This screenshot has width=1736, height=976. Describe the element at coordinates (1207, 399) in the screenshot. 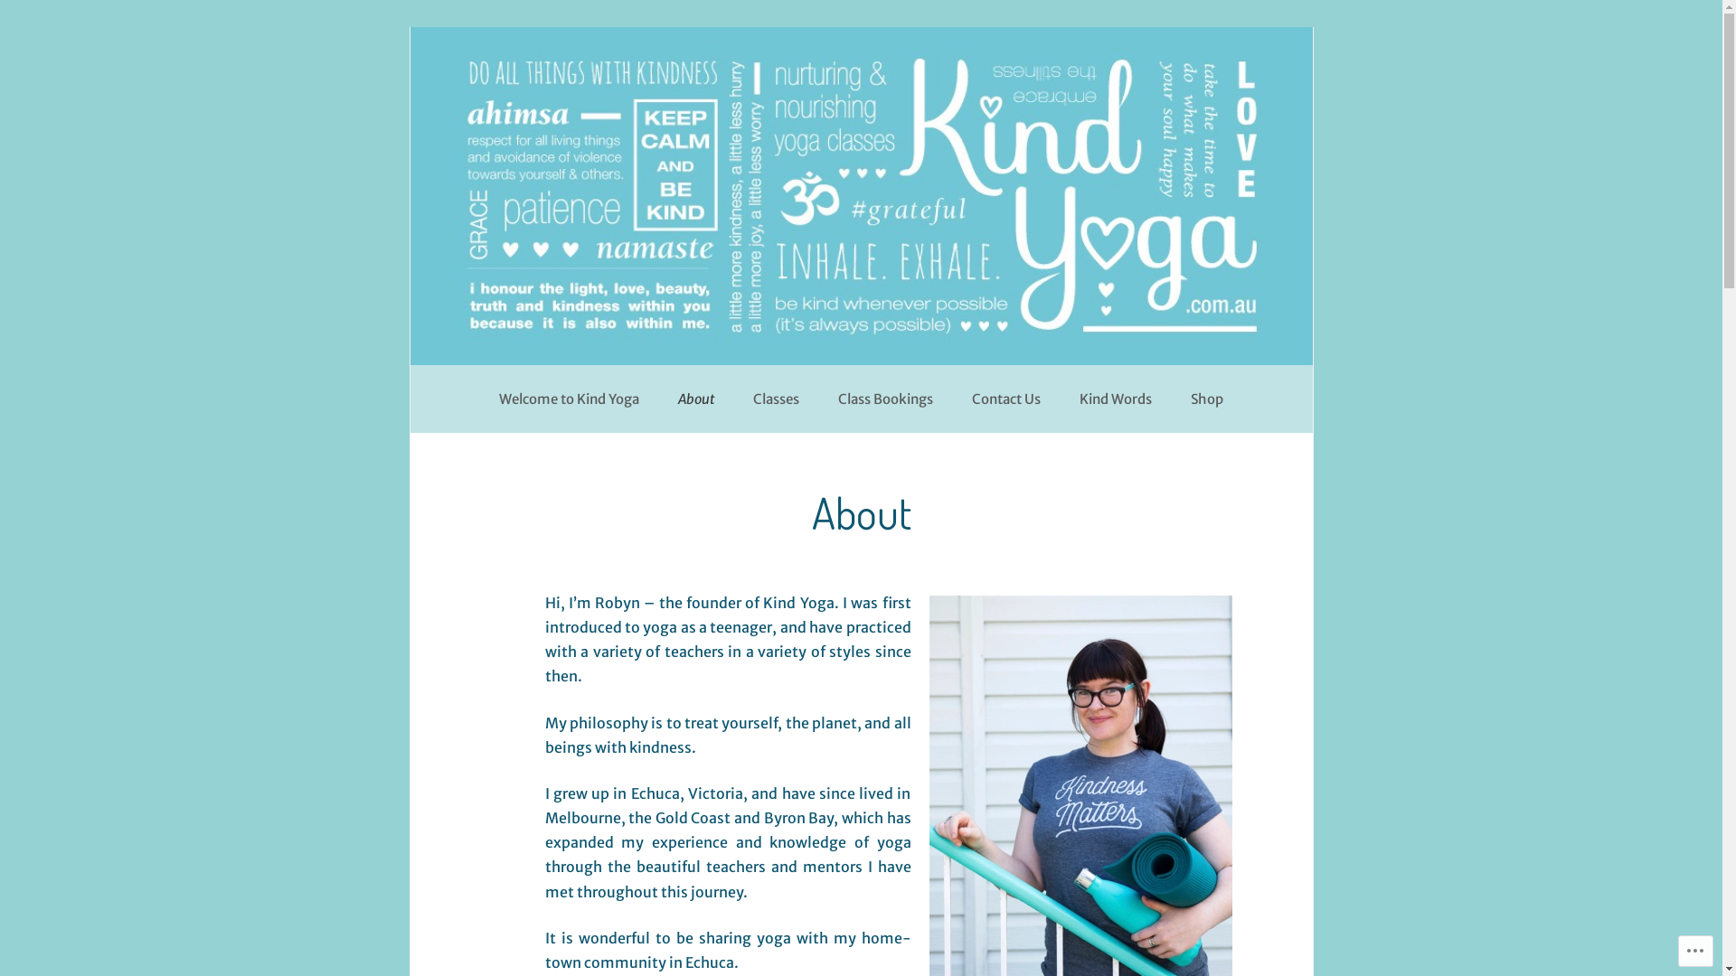

I see `Shop` at that location.